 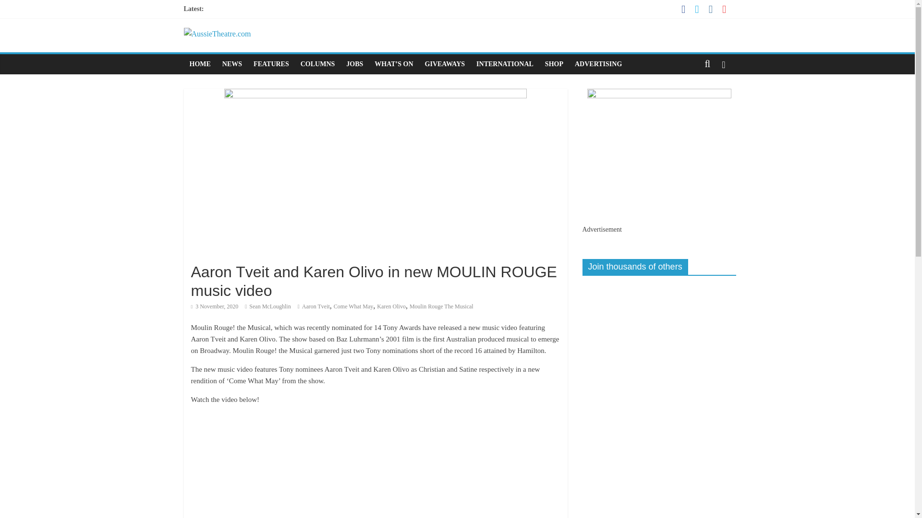 What do you see at coordinates (232, 64) in the screenshot?
I see `NEWS` at bounding box center [232, 64].